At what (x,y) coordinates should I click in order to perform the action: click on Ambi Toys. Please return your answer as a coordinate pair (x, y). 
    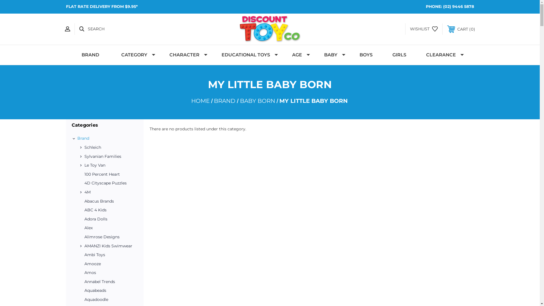
    Looking at the image, I should click on (108, 255).